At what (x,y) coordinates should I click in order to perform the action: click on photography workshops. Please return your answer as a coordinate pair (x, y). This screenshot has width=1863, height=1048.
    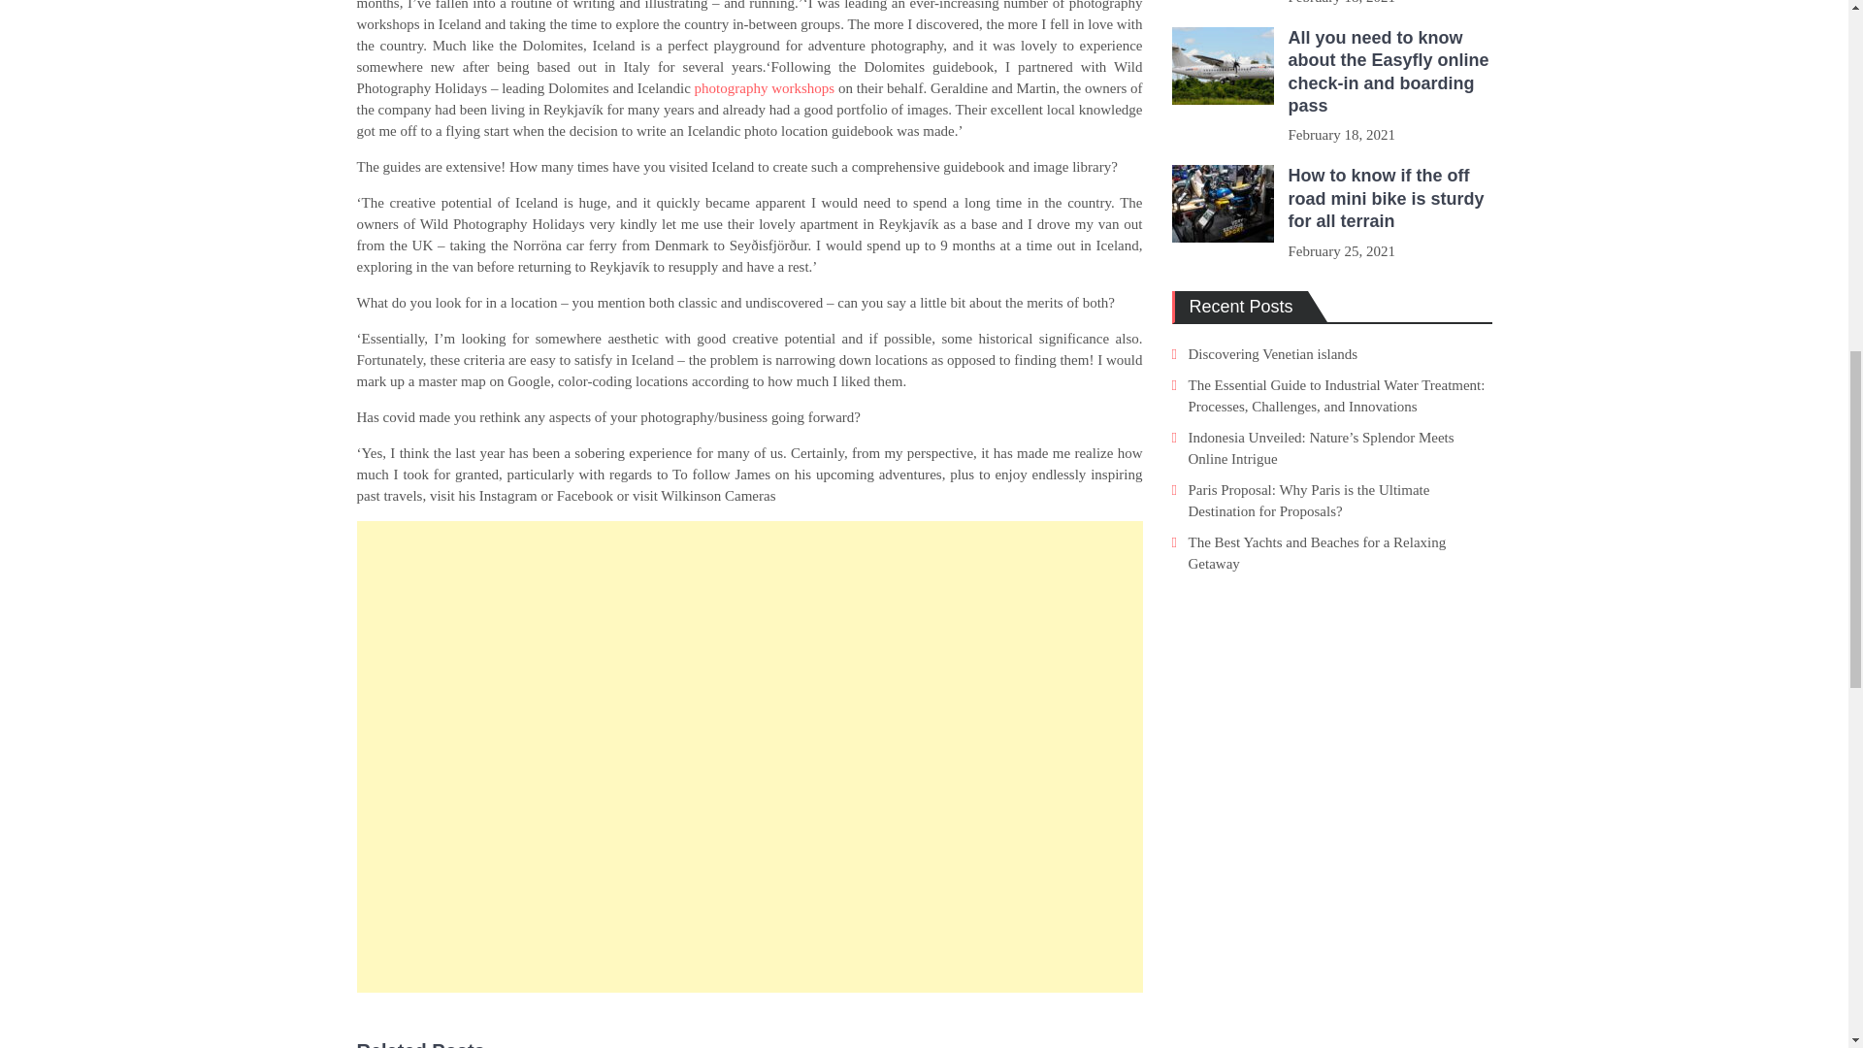
    Looking at the image, I should click on (765, 88).